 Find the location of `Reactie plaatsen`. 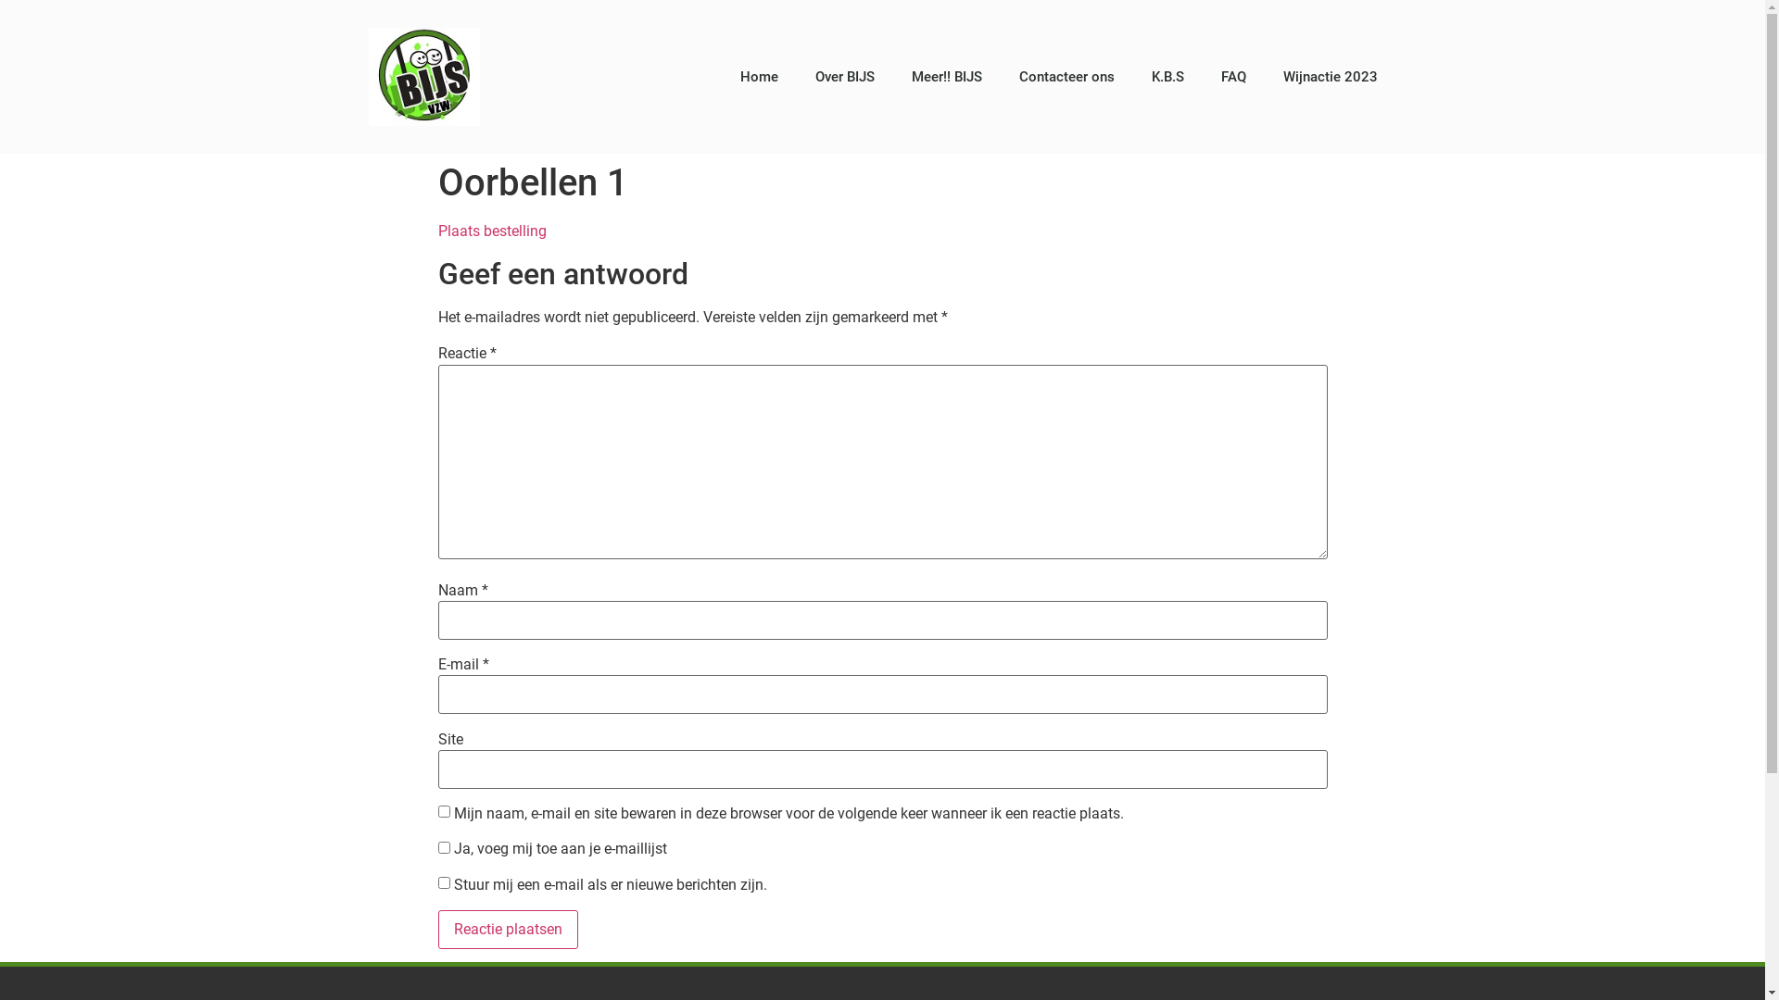

Reactie plaatsen is located at coordinates (508, 930).